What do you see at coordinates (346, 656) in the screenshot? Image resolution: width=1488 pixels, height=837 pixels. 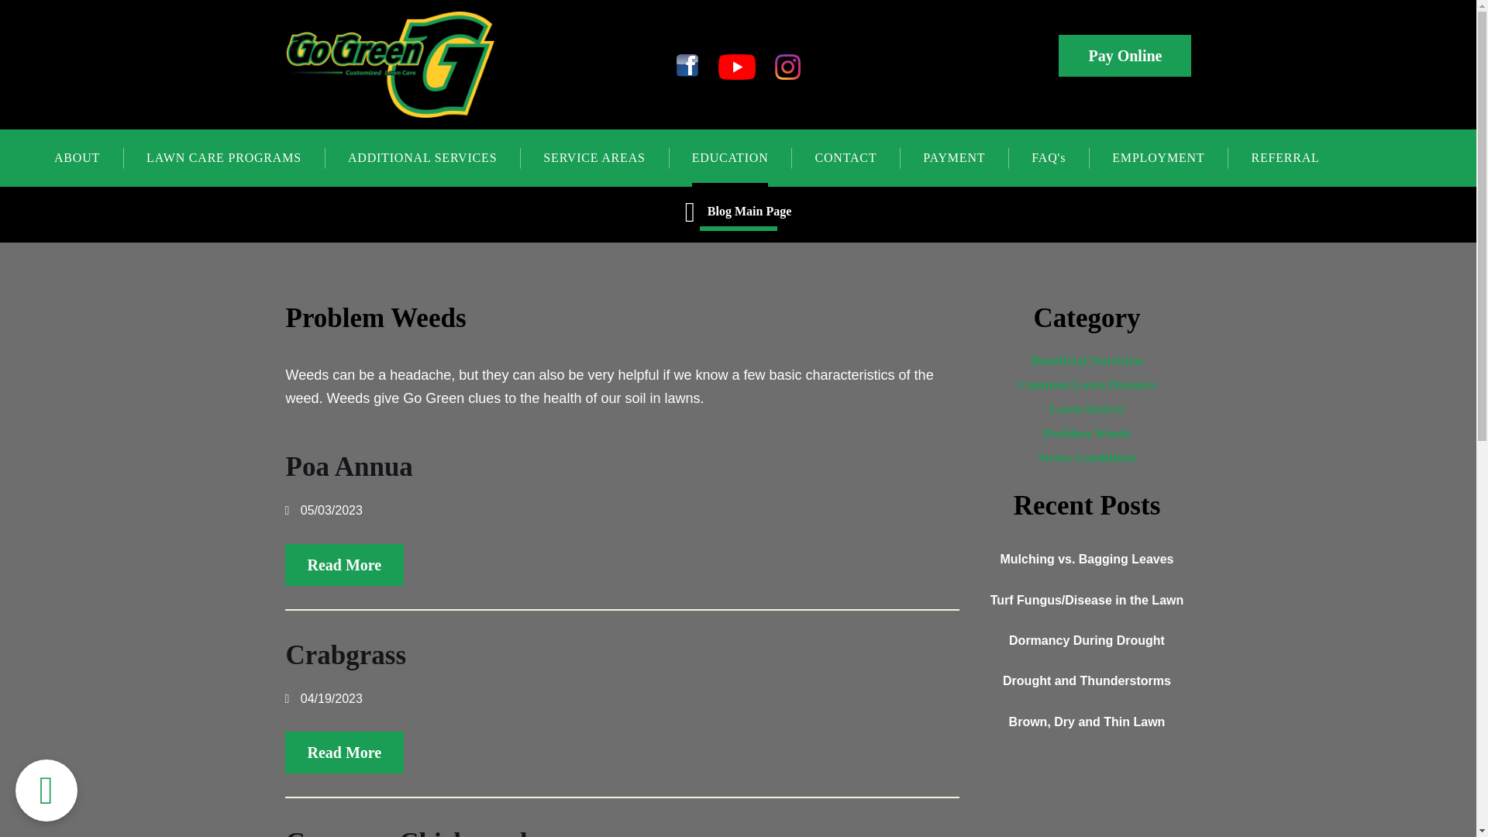 I see `Crabgrass` at bounding box center [346, 656].